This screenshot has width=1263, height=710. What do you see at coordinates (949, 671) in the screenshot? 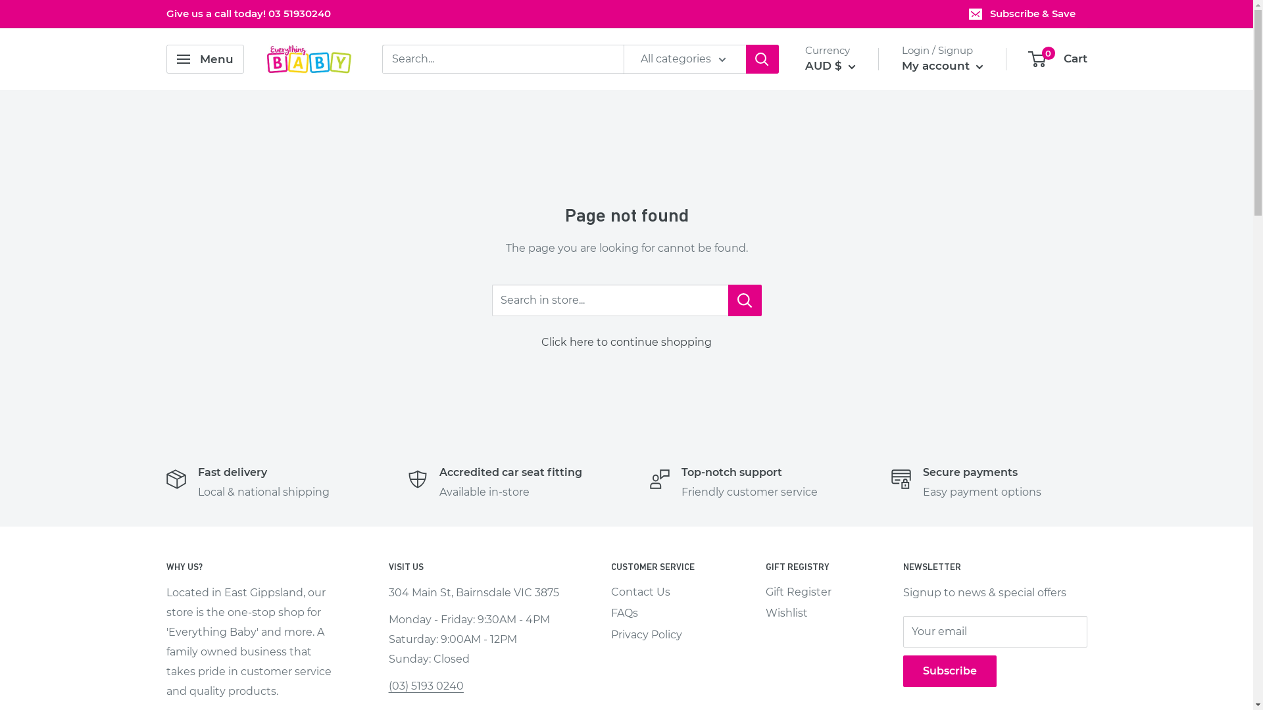
I see `Subscribe` at bounding box center [949, 671].